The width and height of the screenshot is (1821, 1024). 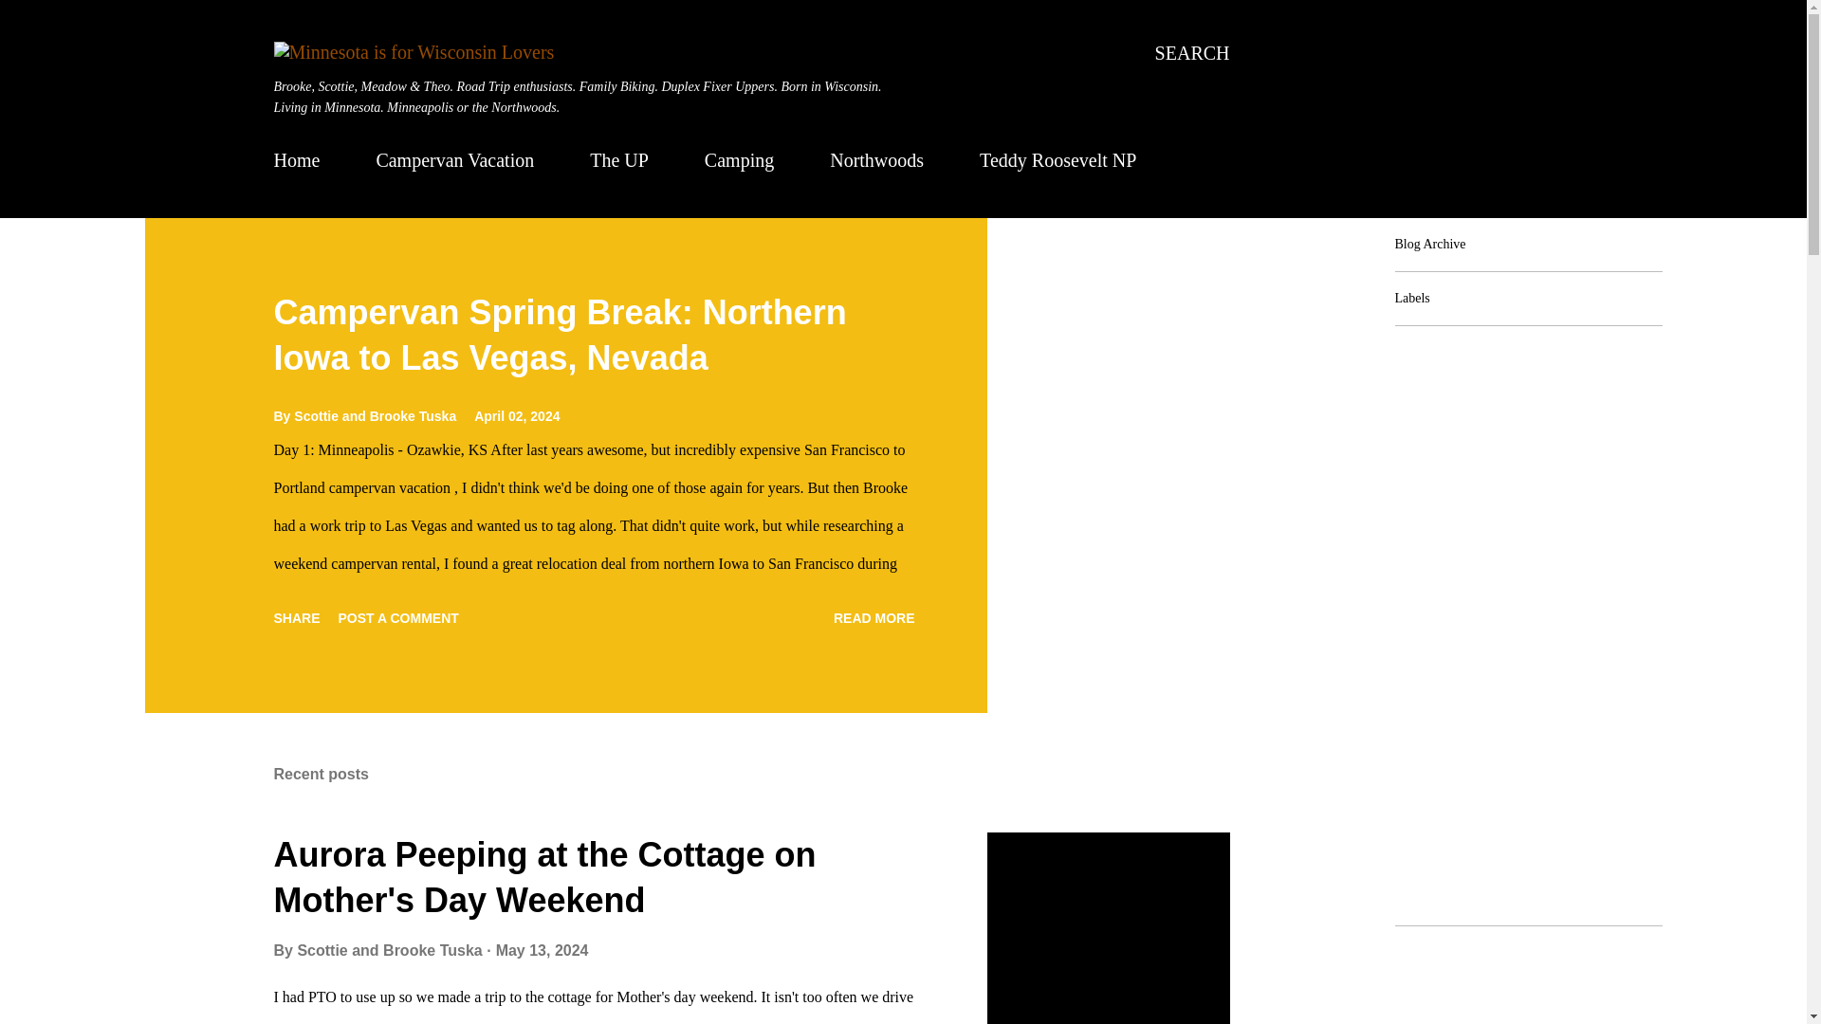 What do you see at coordinates (454, 159) in the screenshot?
I see `Campervan Vacation` at bounding box center [454, 159].